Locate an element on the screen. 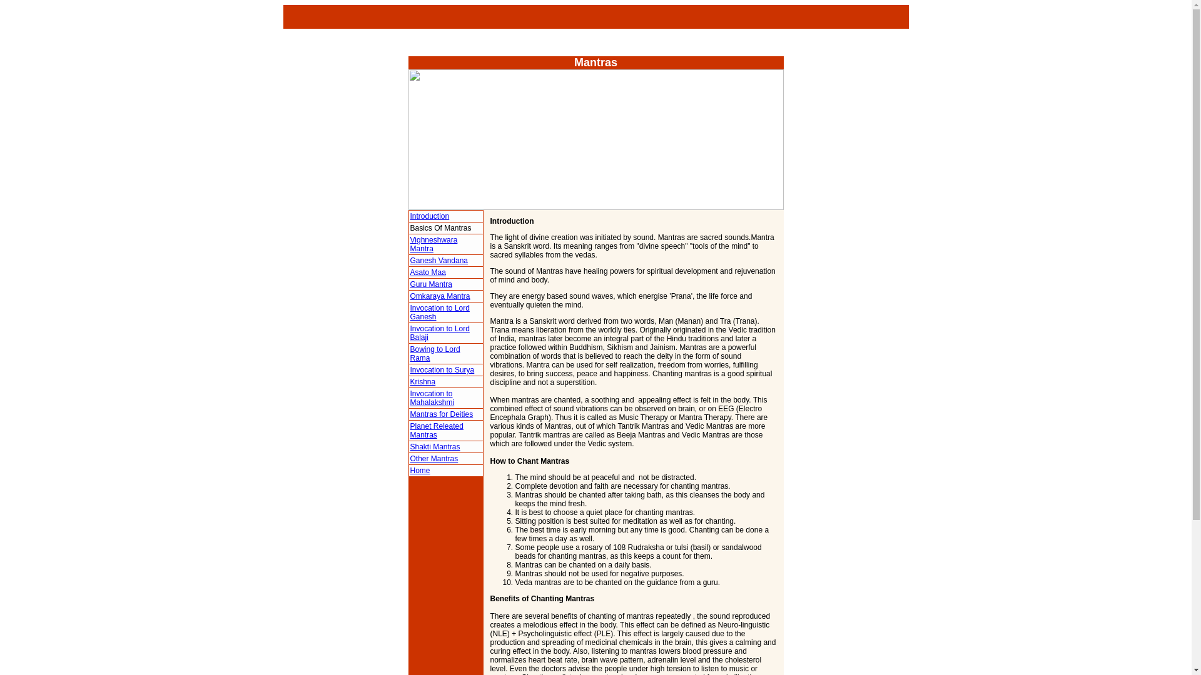 The height and width of the screenshot is (675, 1201). Vighneshwara Mantra is located at coordinates (434, 244).